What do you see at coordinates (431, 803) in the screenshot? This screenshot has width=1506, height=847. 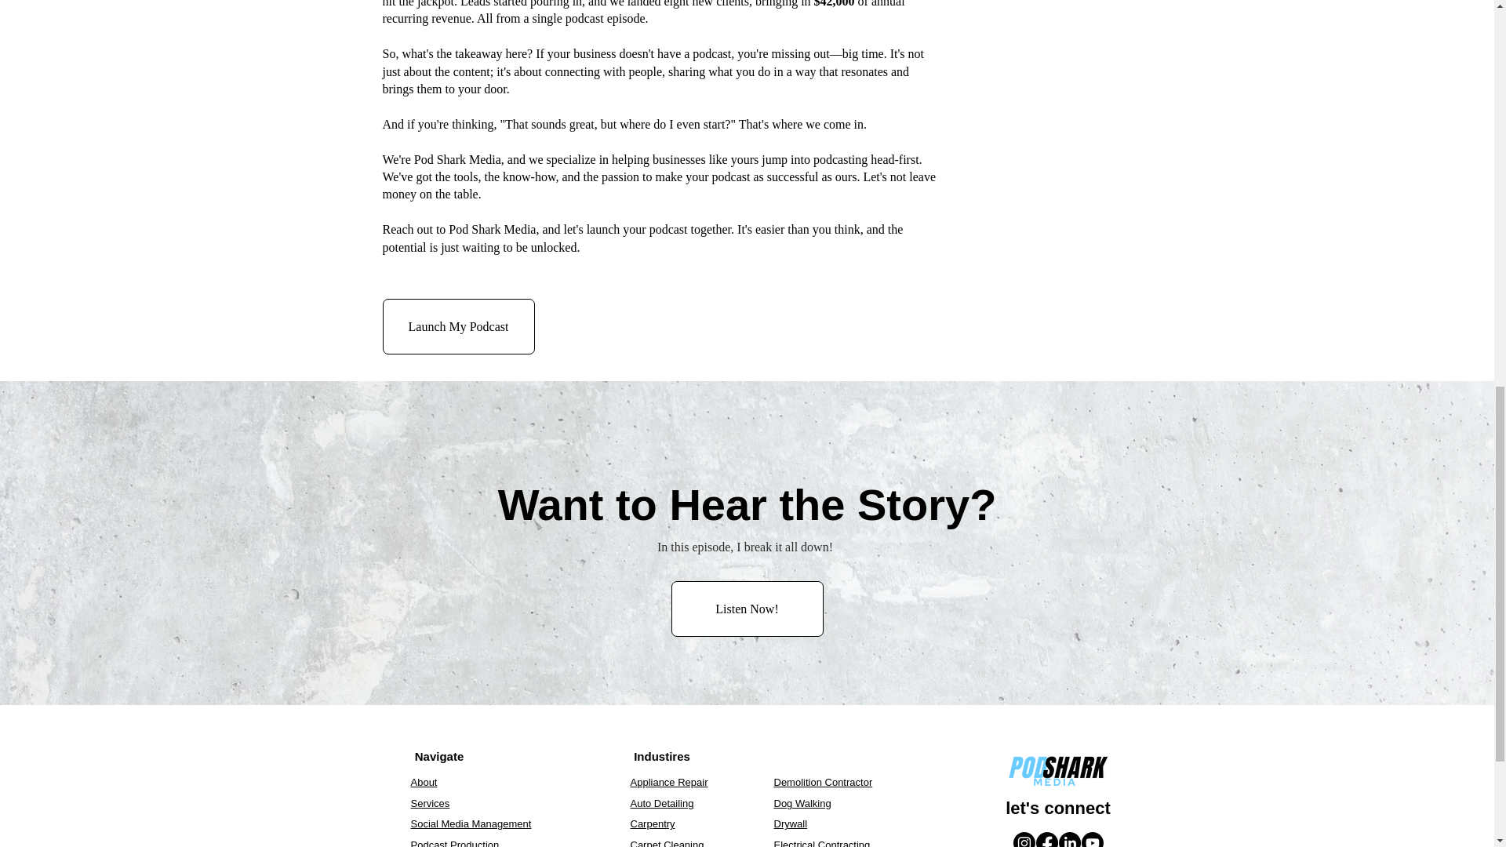 I see `Services` at bounding box center [431, 803].